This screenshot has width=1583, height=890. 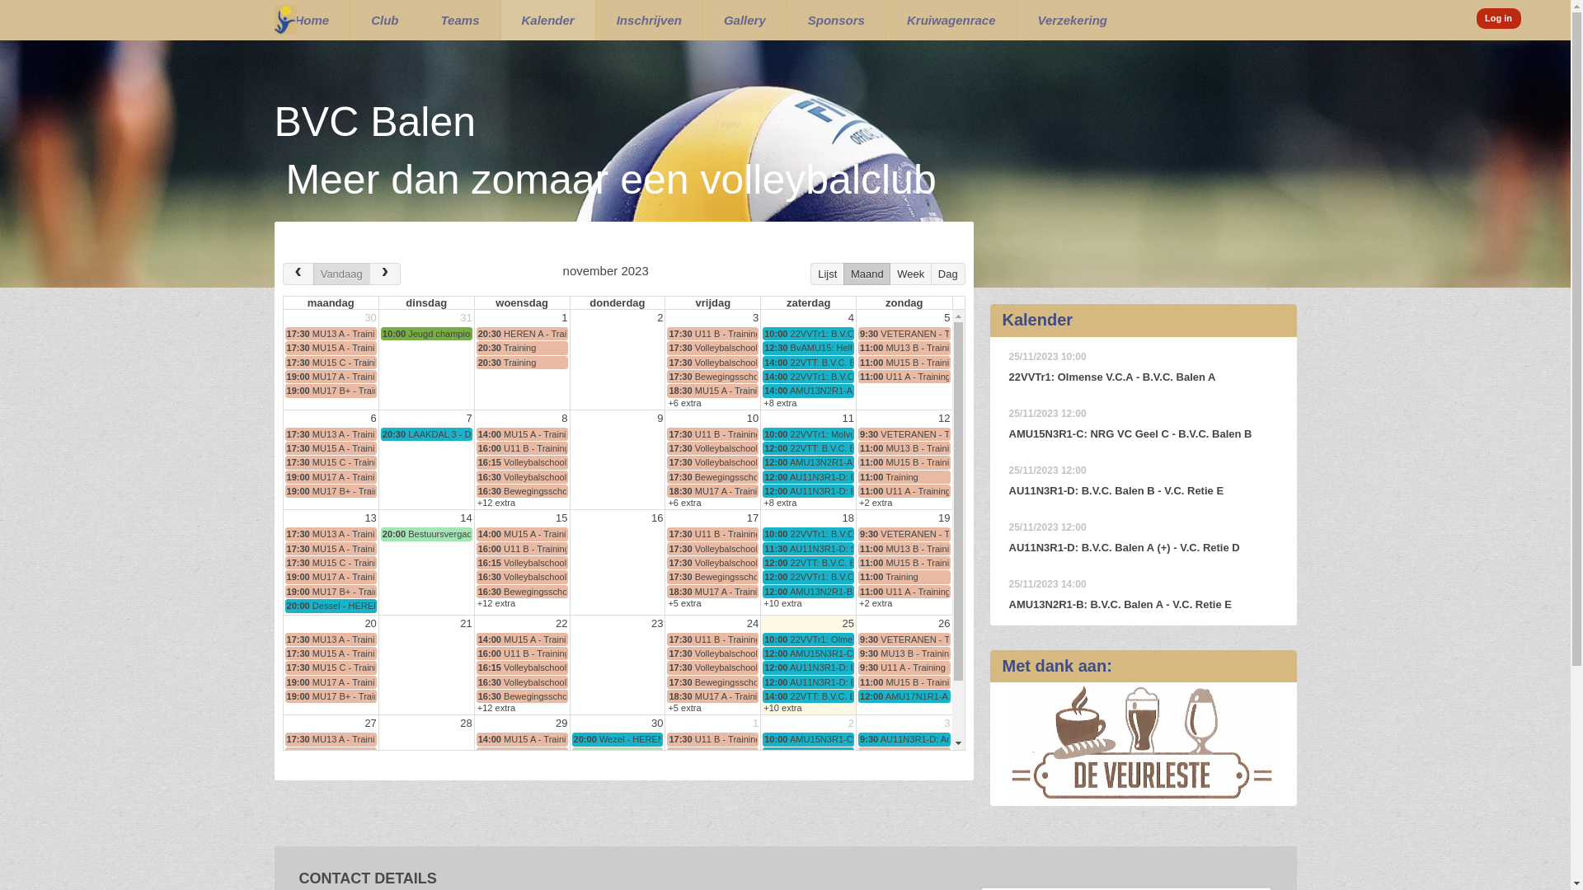 I want to click on Inschrijven, so click(x=650, y=21).